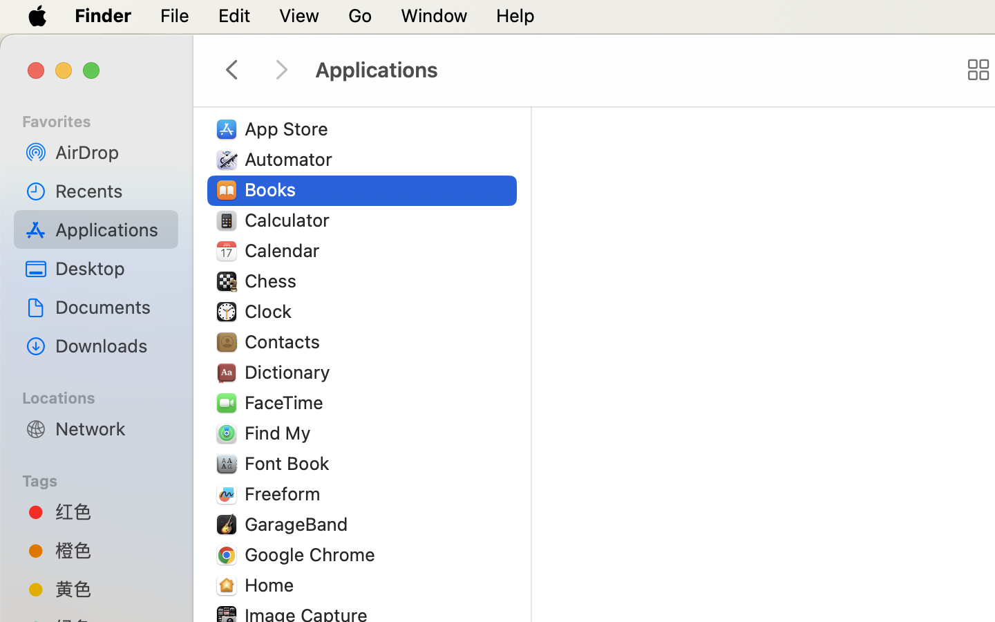 This screenshot has width=995, height=622. Describe the element at coordinates (111, 550) in the screenshot. I see `橙色` at that location.